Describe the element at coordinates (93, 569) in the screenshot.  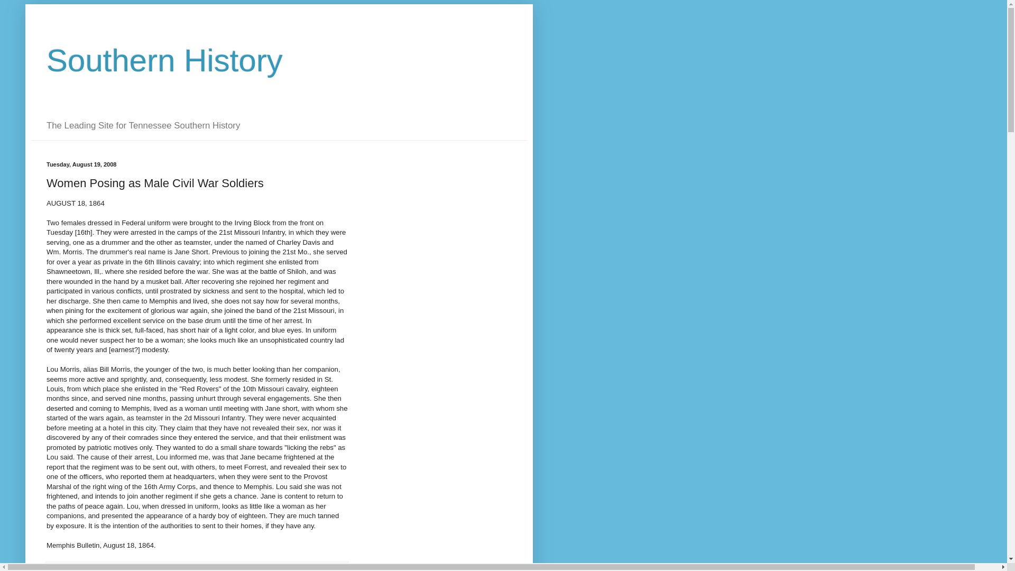
I see `Boyd Jones` at that location.